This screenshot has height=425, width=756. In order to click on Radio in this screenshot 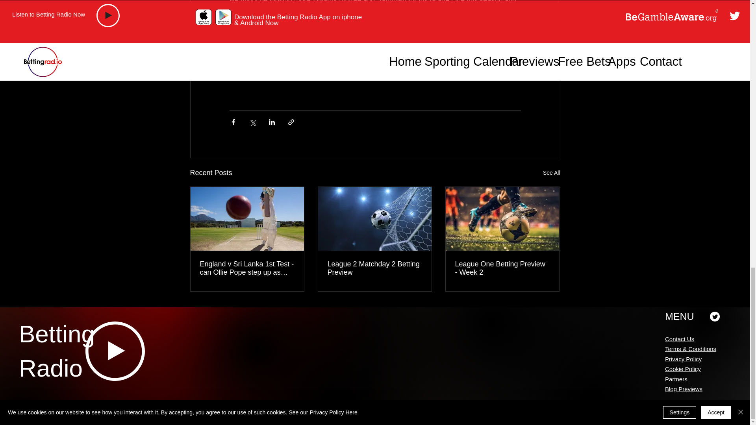, I will do `click(50, 368)`.